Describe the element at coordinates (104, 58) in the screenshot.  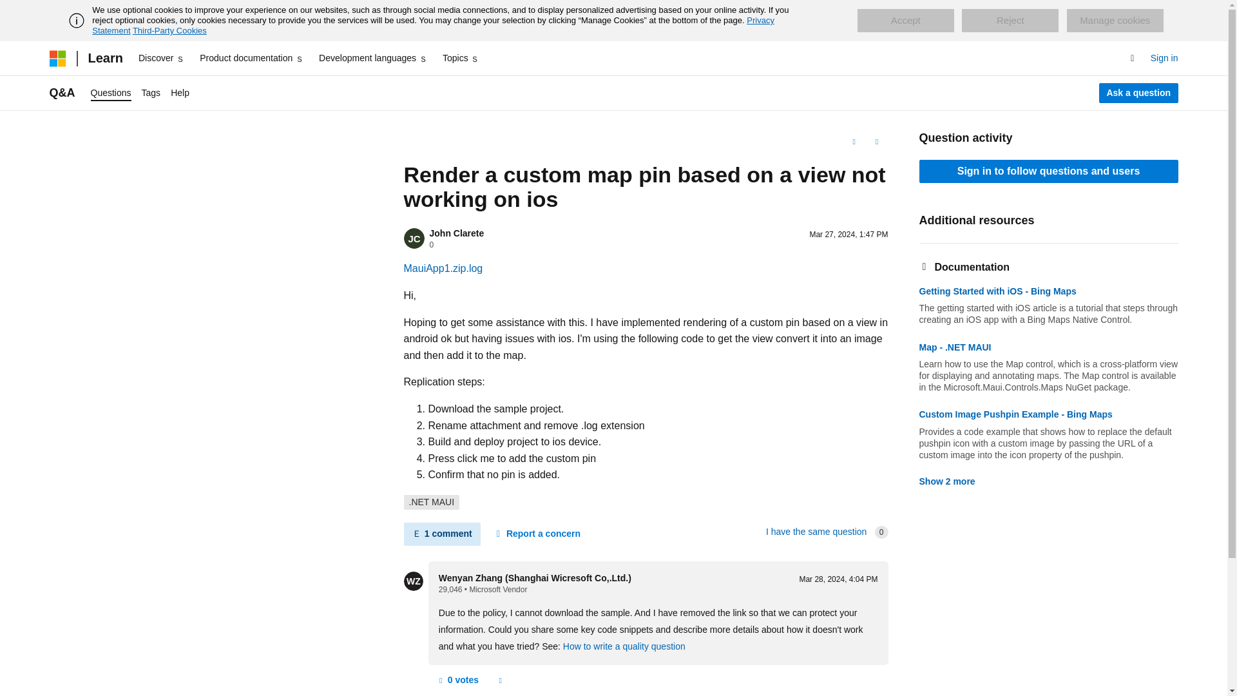
I see `Learn` at that location.